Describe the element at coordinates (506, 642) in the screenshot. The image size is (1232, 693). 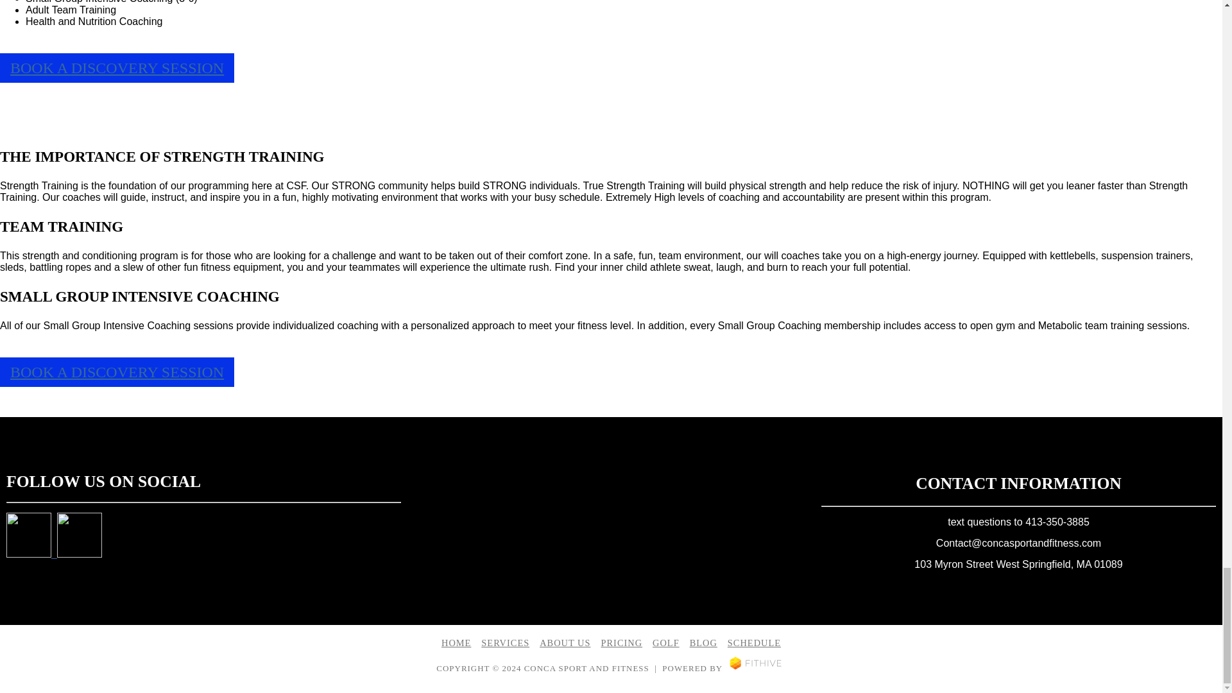
I see `SERVICES` at that location.